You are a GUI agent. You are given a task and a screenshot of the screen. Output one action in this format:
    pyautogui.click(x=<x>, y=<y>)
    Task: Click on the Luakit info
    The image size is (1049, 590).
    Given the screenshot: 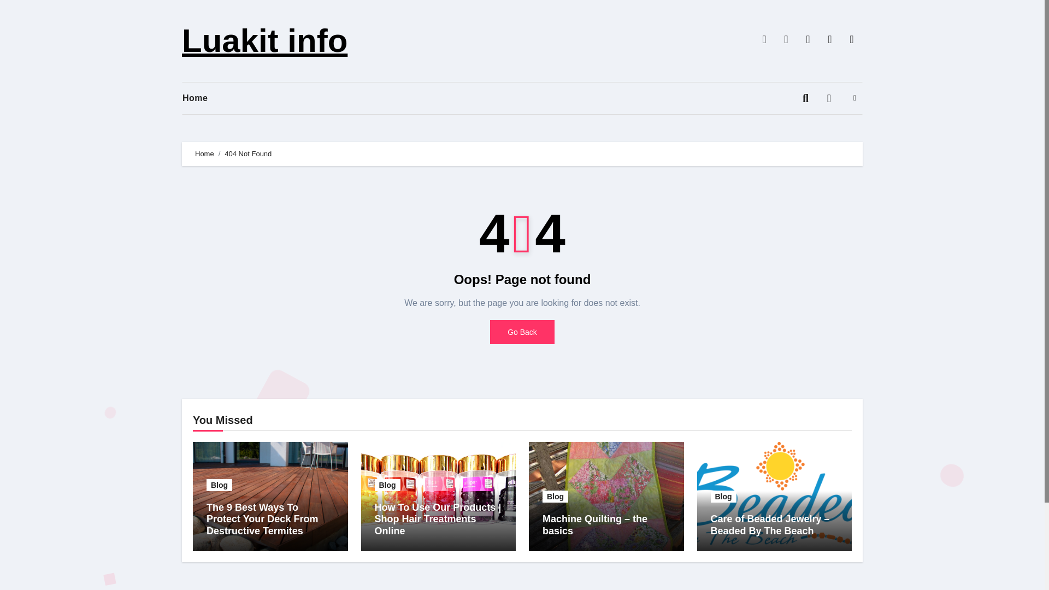 What is the action you would take?
    pyautogui.click(x=264, y=40)
    